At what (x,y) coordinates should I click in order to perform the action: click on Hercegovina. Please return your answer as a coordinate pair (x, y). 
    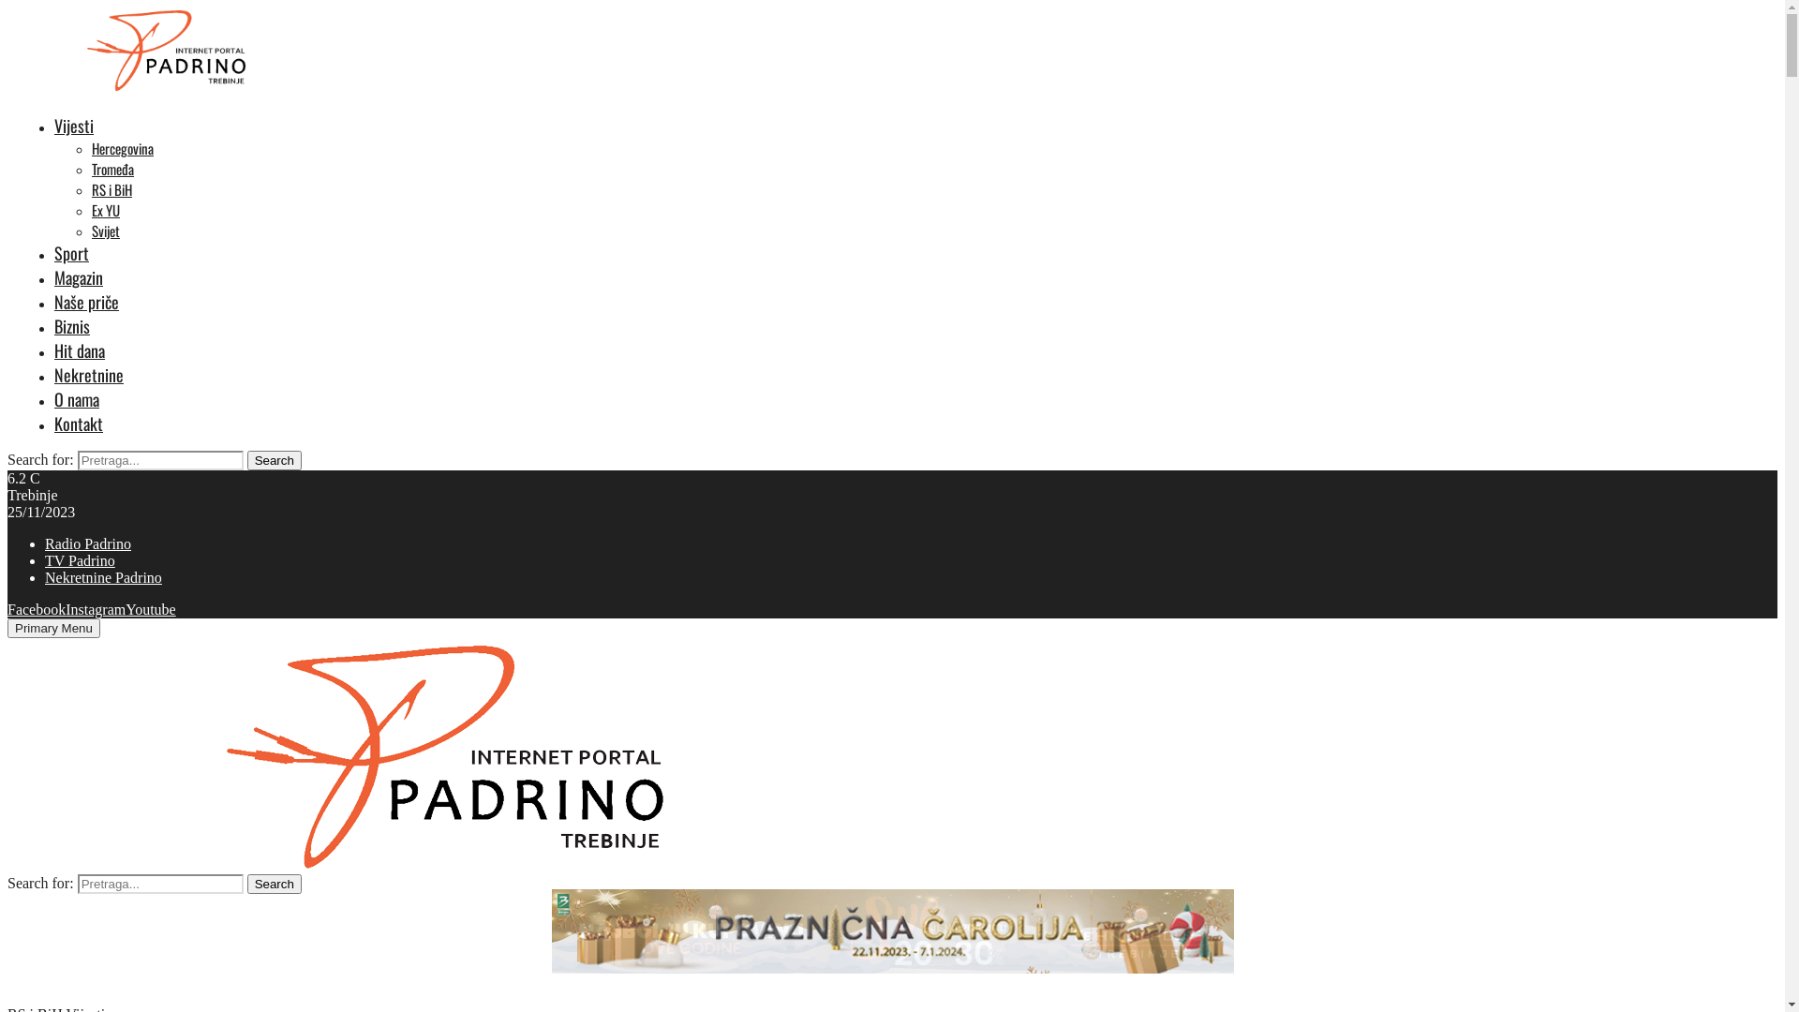
    Looking at the image, I should click on (123, 148).